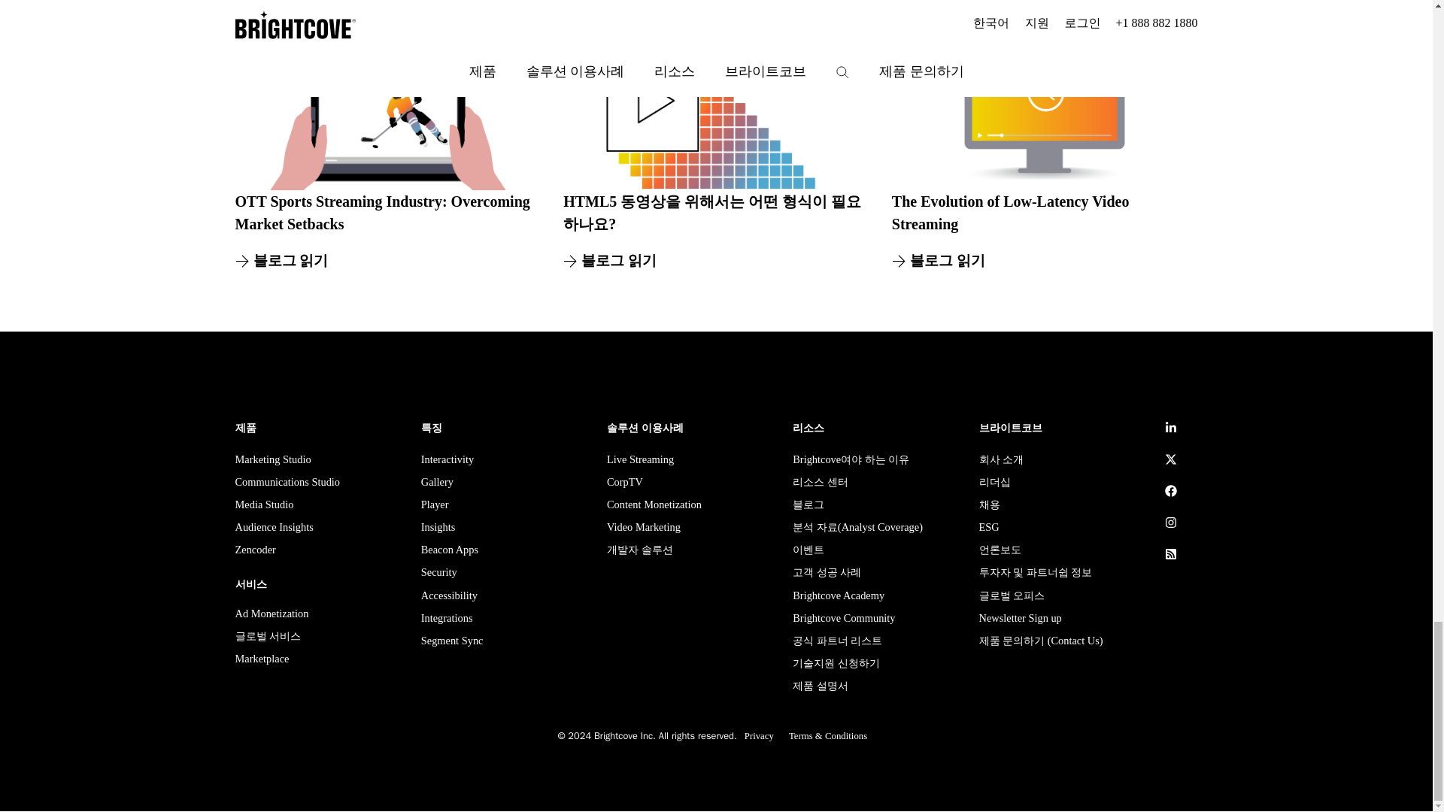 The height and width of the screenshot is (812, 1444). I want to click on Zencoder, so click(254, 553).